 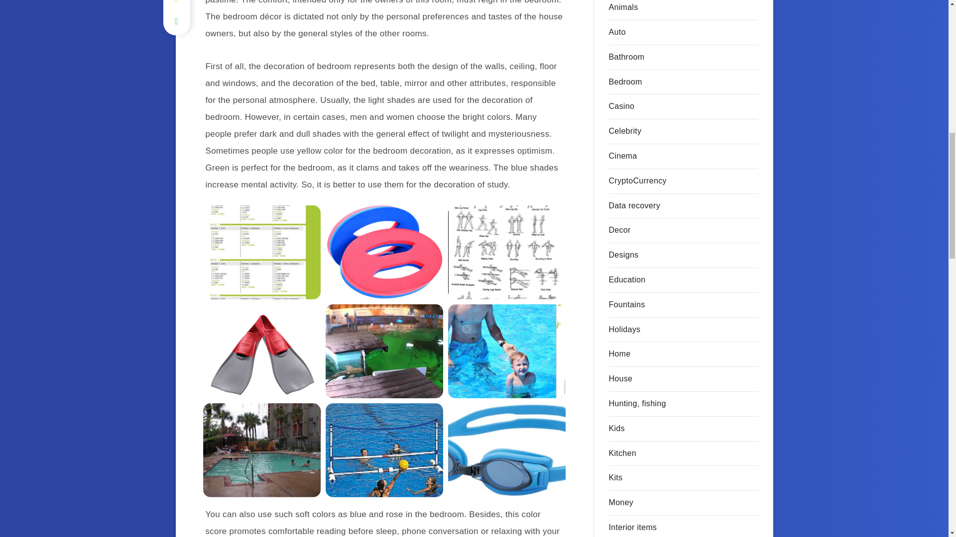 I want to click on pool swimming fish, so click(x=384, y=351).